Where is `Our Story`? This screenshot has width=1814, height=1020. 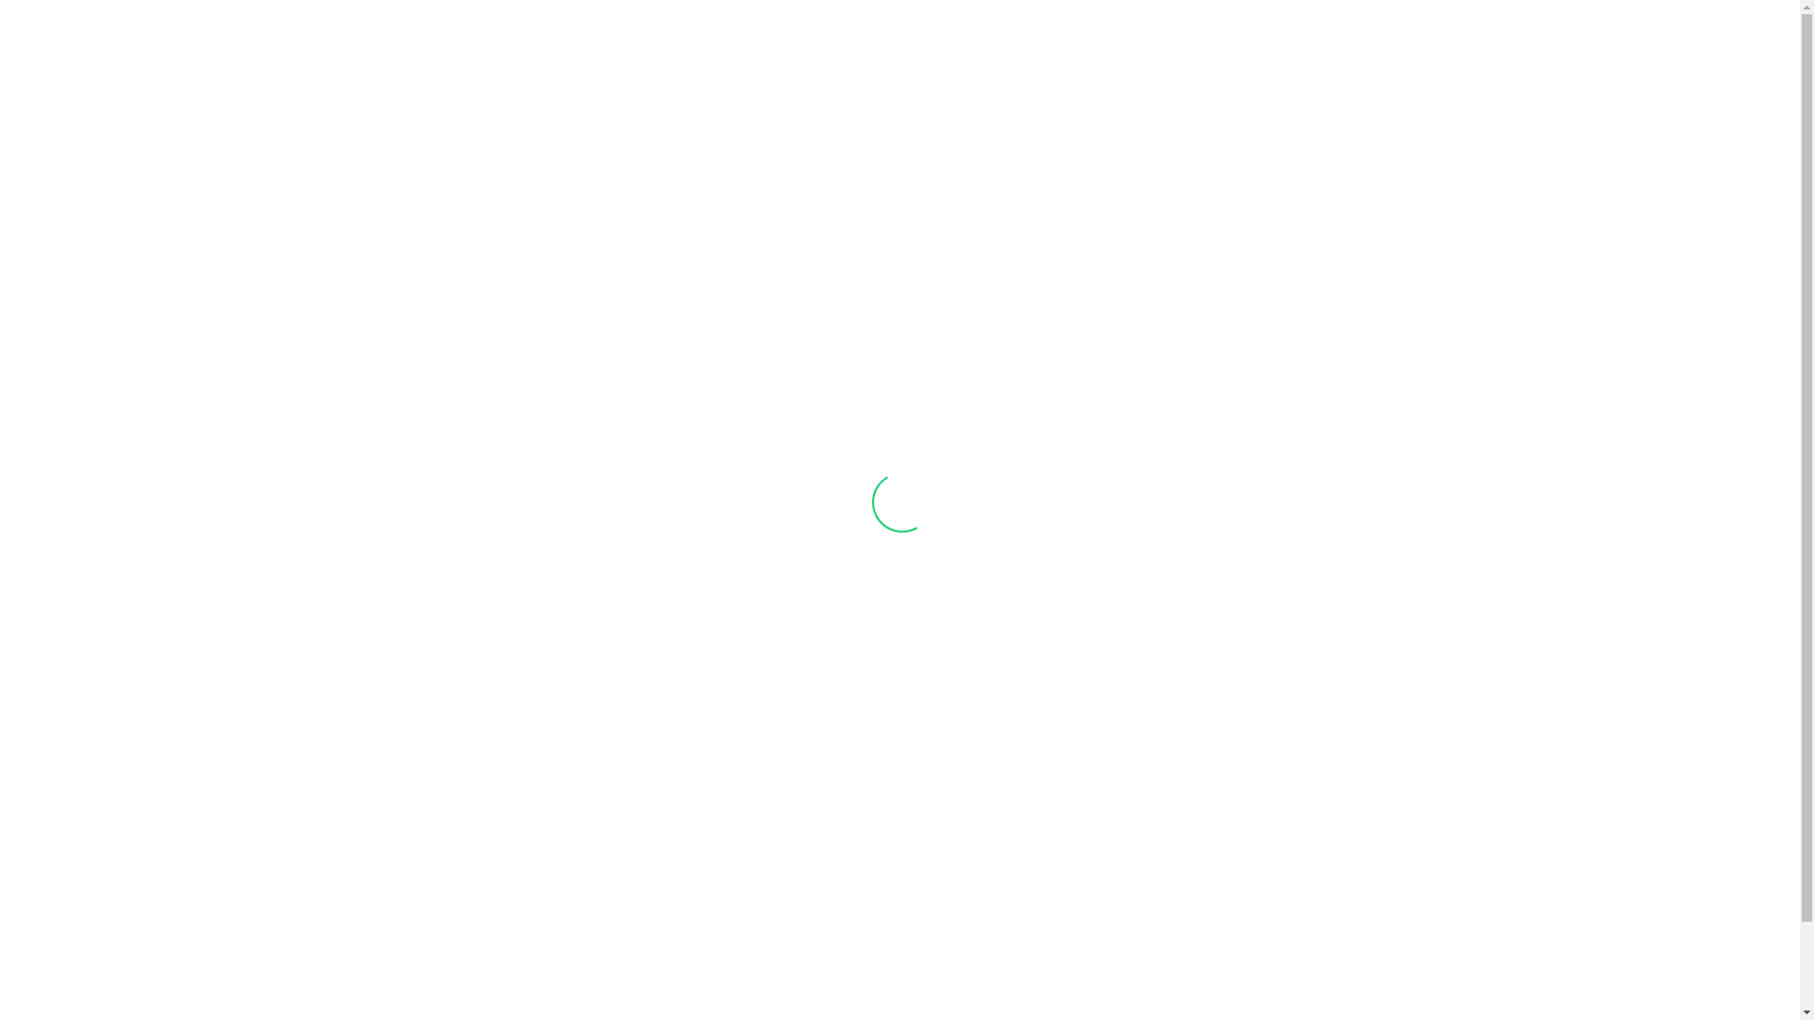
Our Story is located at coordinates (1040, 854).